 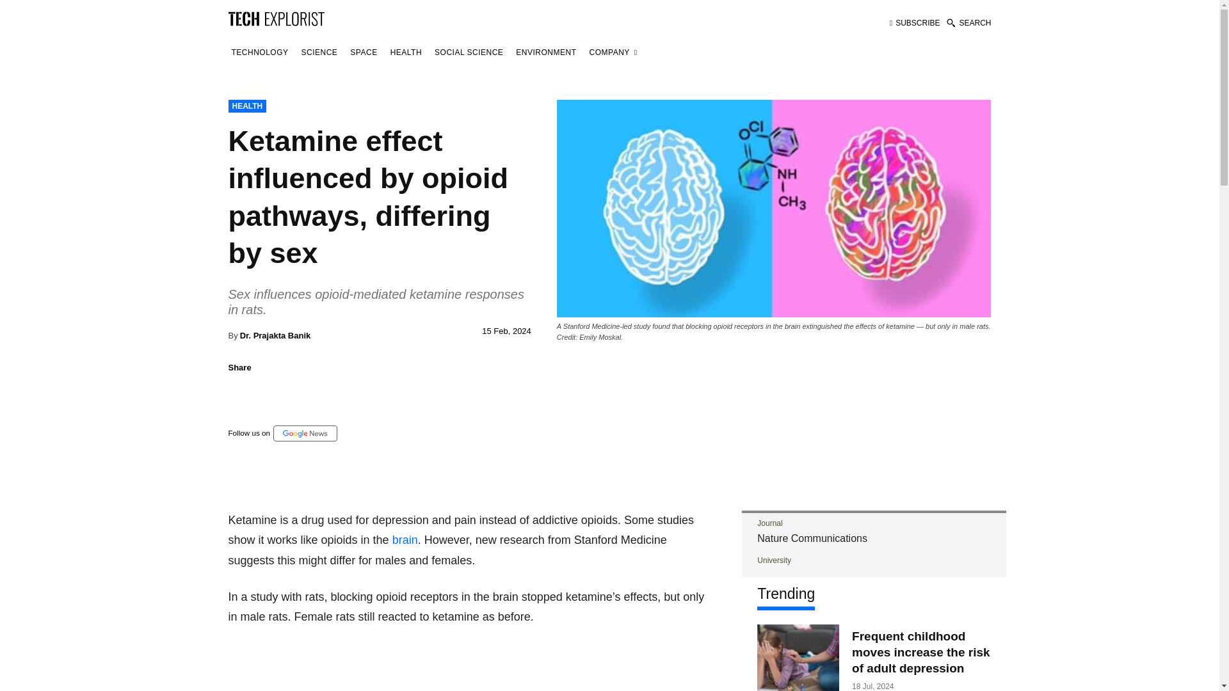 I want to click on brain, so click(x=405, y=540).